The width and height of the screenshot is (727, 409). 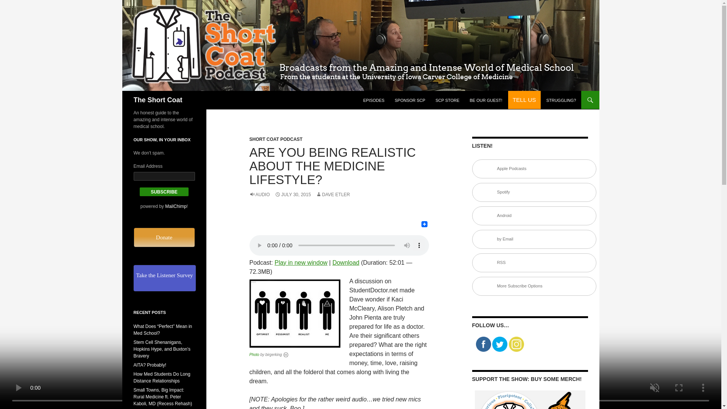 What do you see at coordinates (254, 354) in the screenshot?
I see `Image inserted by the ImageInject WordPress plugin` at bounding box center [254, 354].